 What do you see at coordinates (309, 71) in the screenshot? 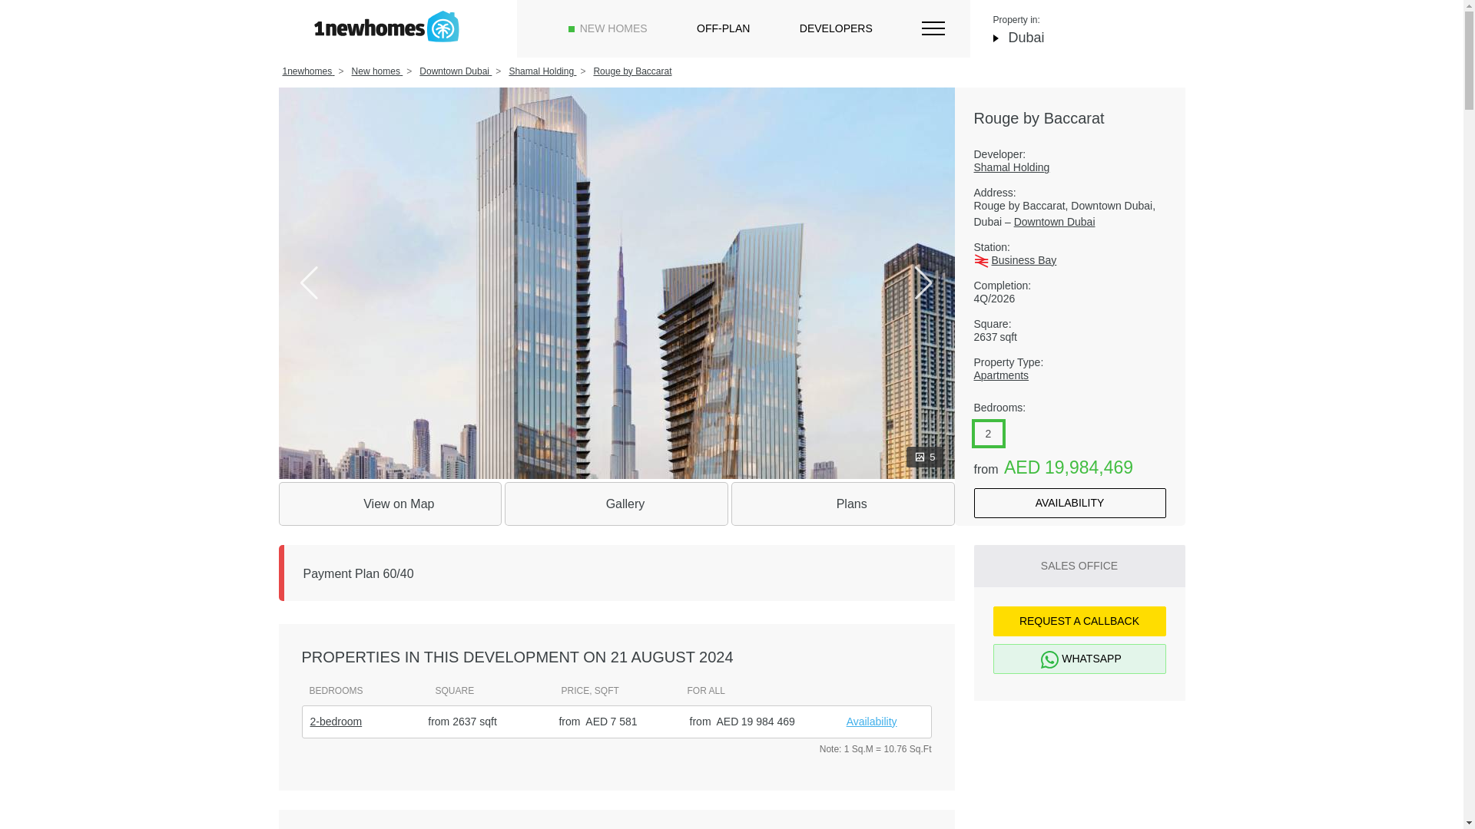
I see `1newhomes` at bounding box center [309, 71].